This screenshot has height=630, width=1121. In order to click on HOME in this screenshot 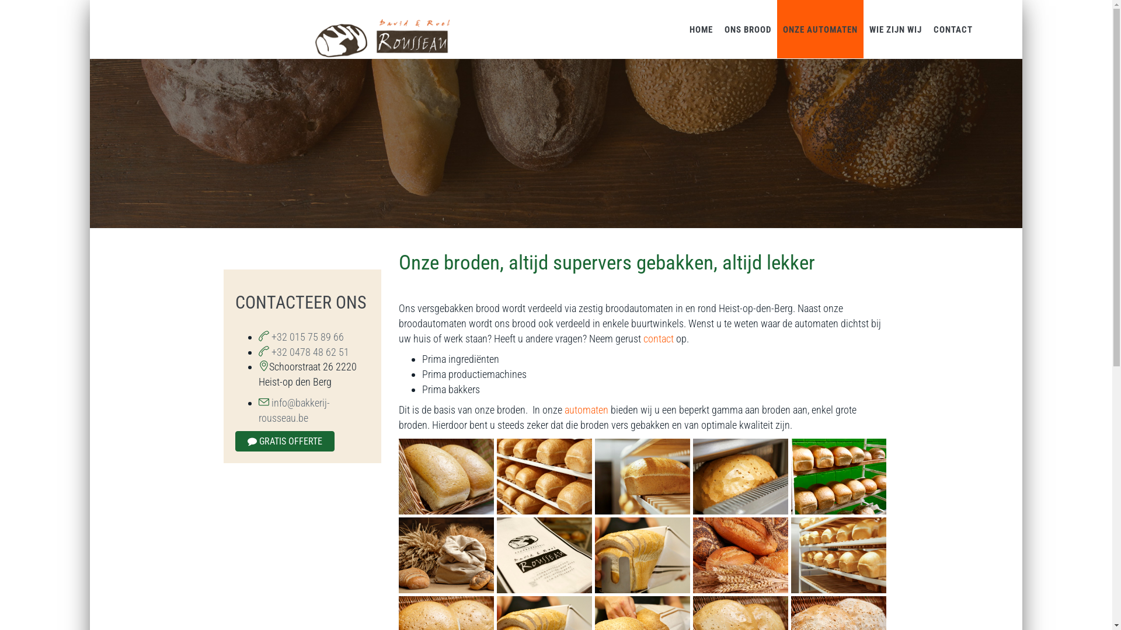, I will do `click(701, 29)`.